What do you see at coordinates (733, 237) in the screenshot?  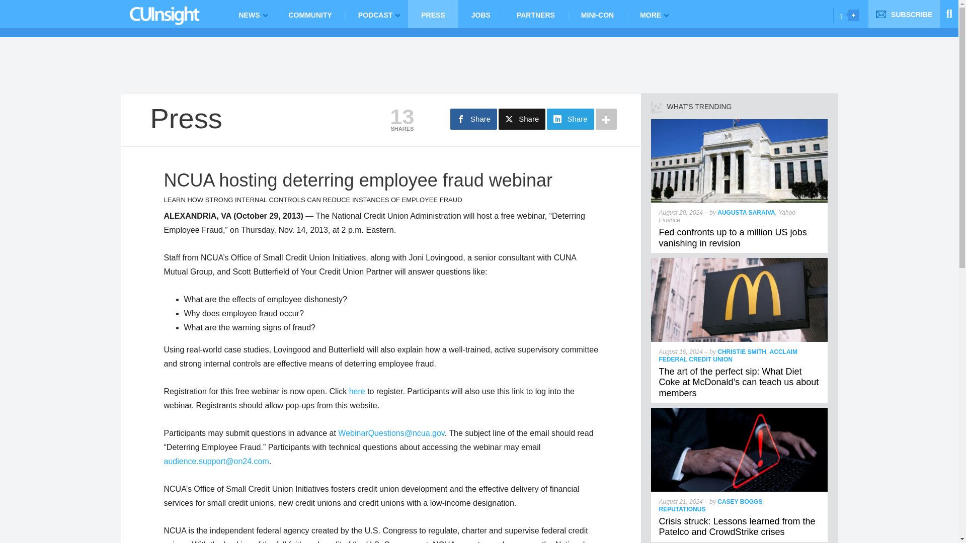 I see `Fed confronts up to a million US jobs vanishing in revision` at bounding box center [733, 237].